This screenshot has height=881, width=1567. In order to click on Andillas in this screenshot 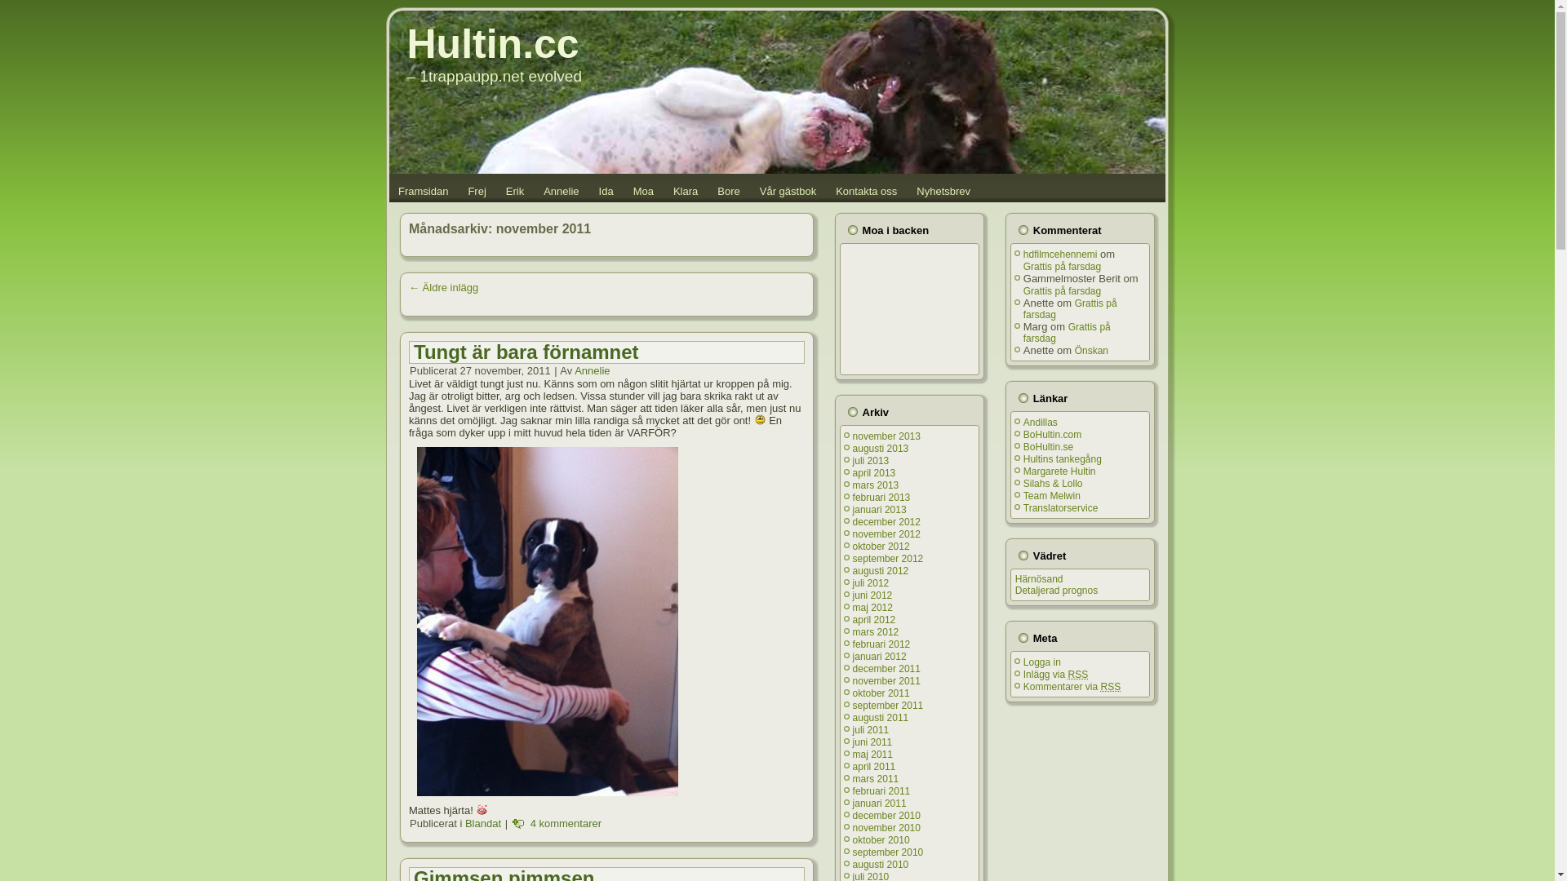, I will do `click(1041, 423)`.